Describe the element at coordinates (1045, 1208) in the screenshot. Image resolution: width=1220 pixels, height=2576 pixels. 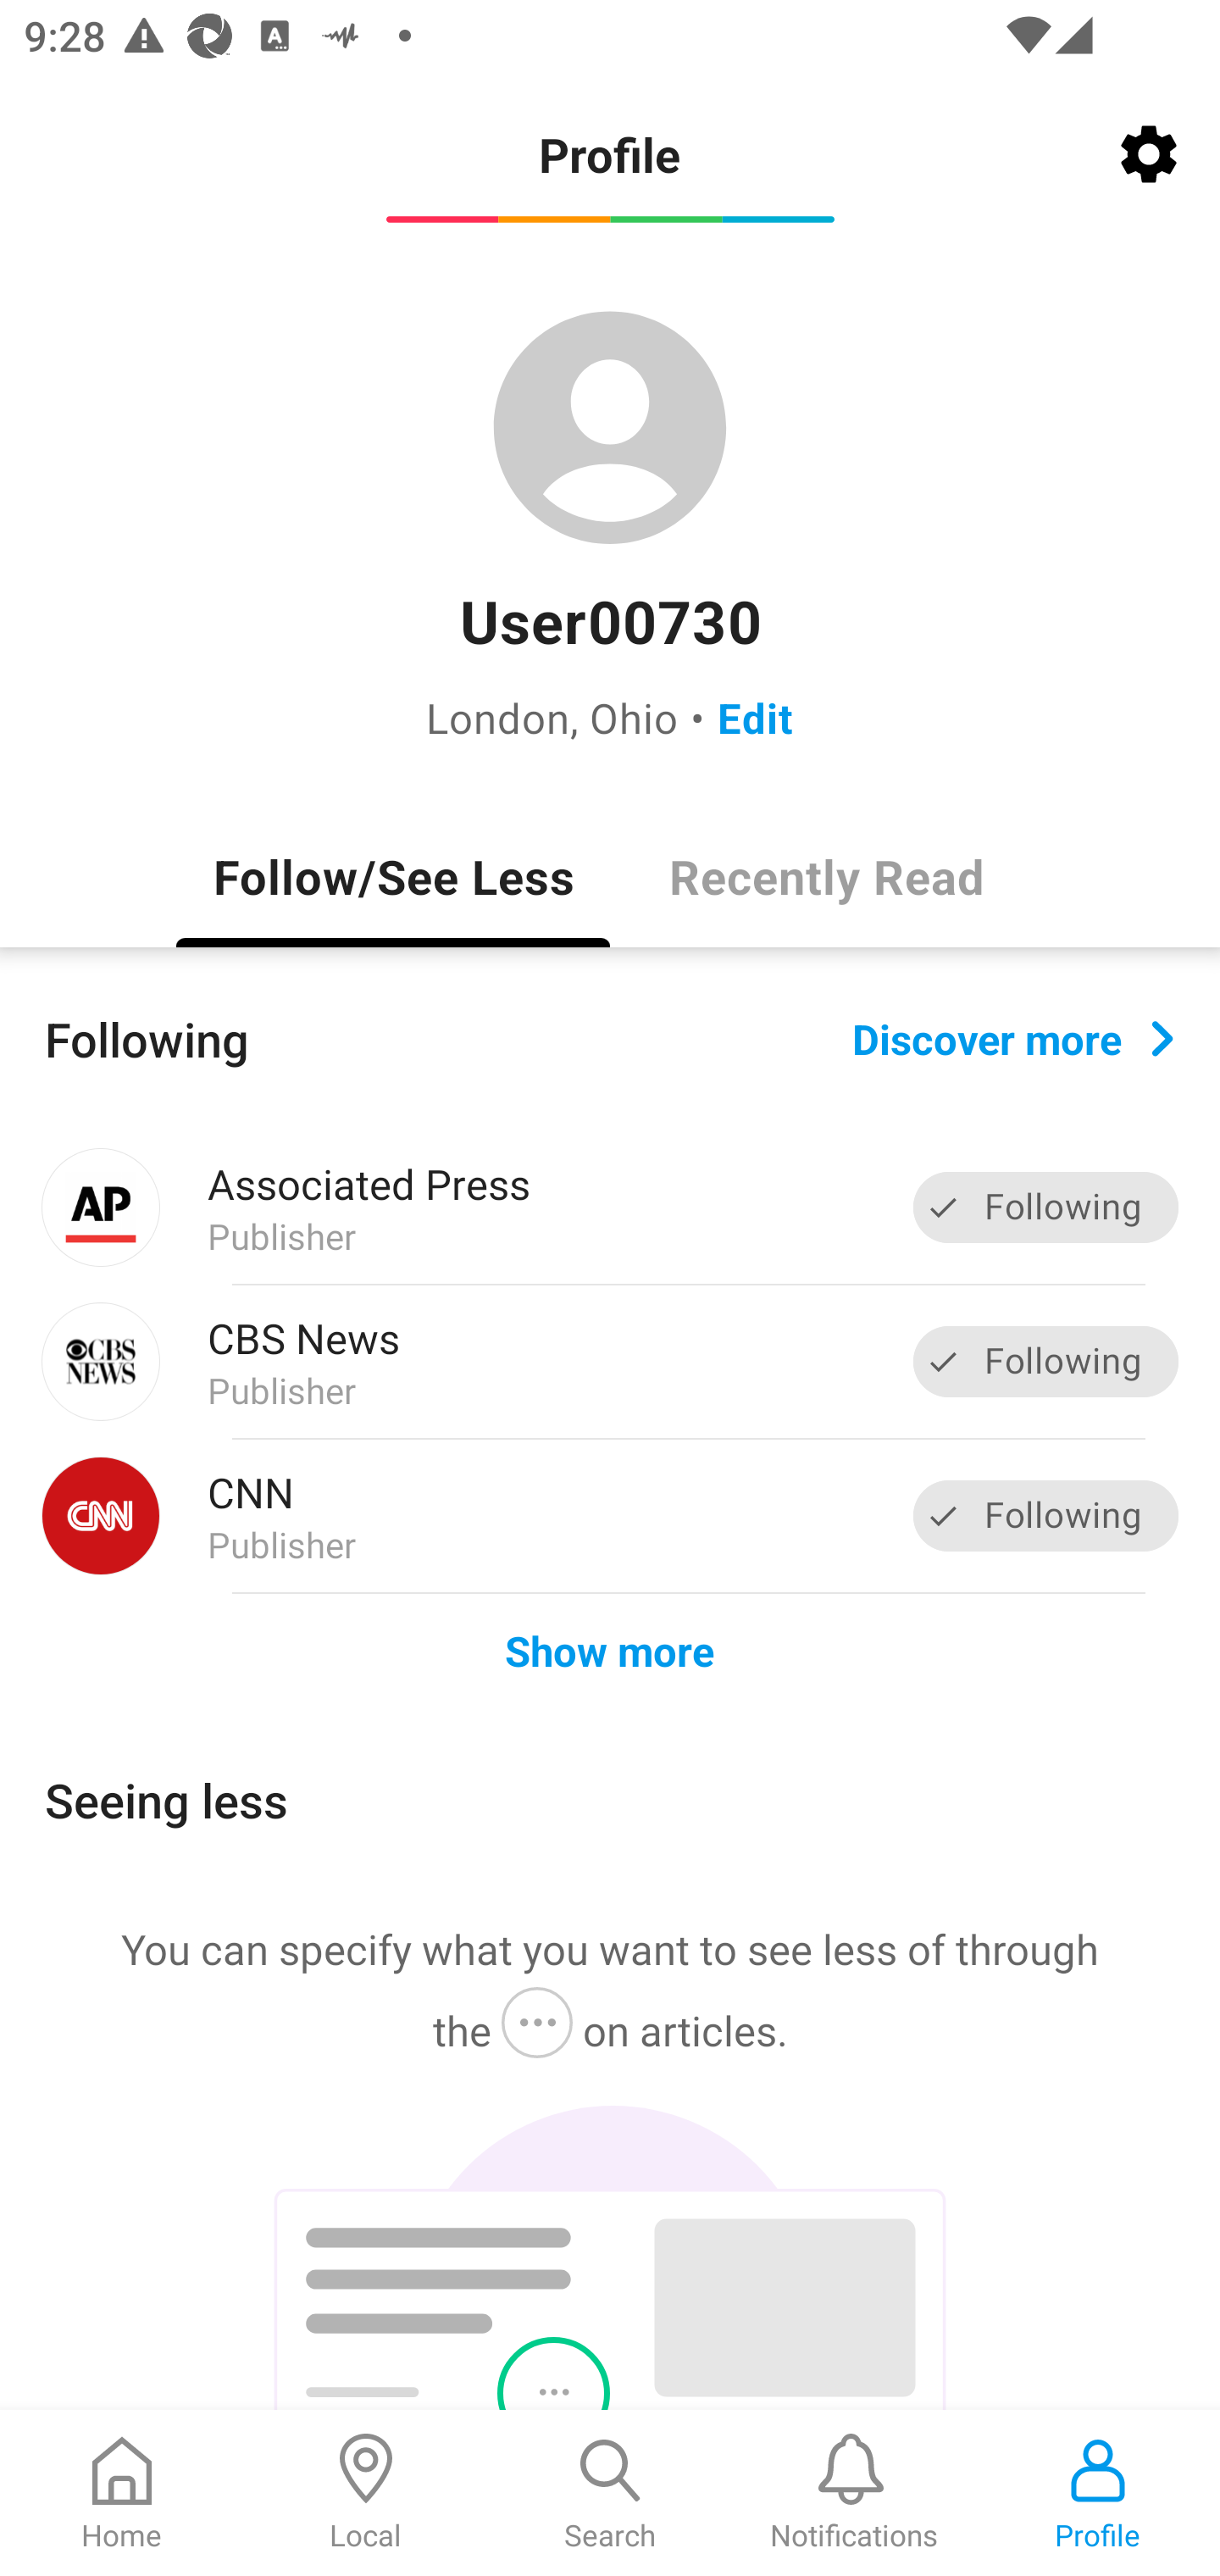
I see `Following` at that location.